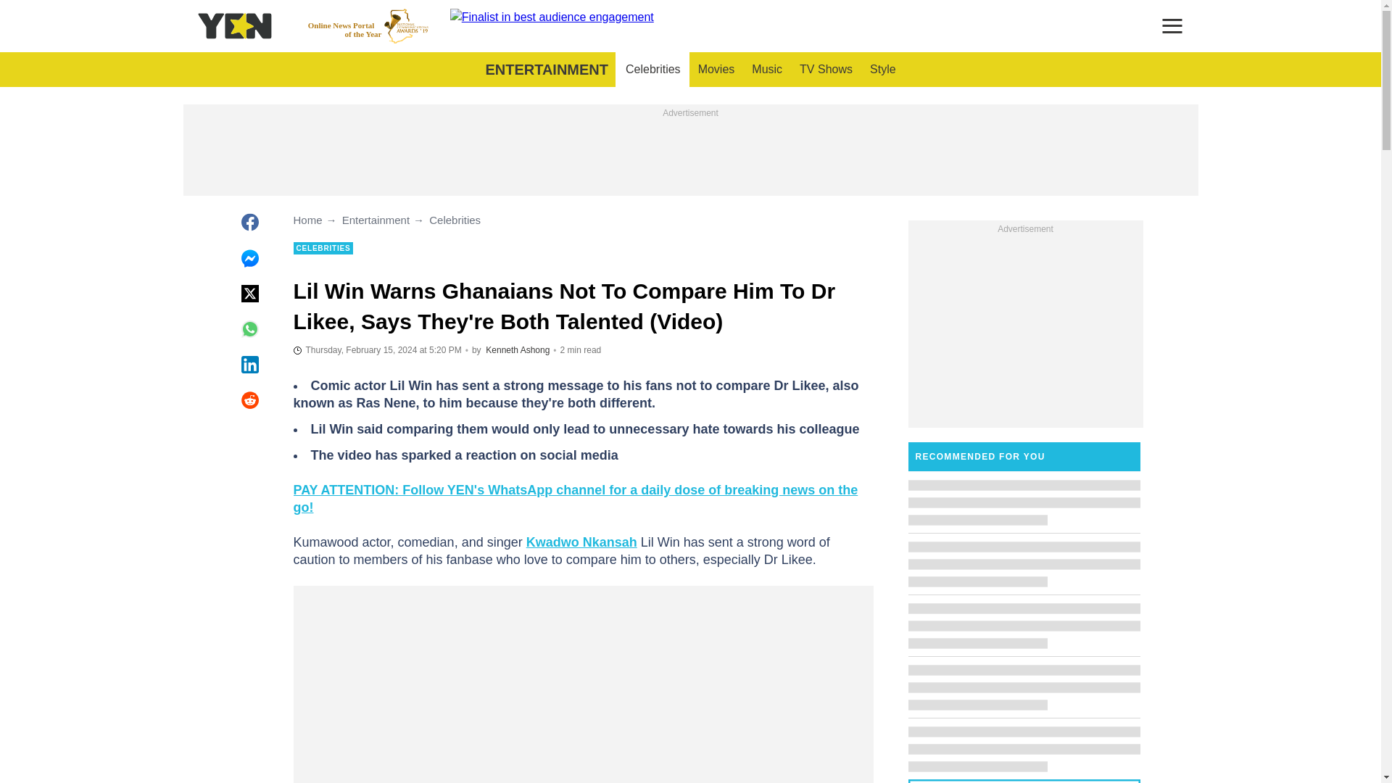 Image resolution: width=1392 pixels, height=783 pixels. What do you see at coordinates (826, 70) in the screenshot?
I see `TV Shows` at bounding box center [826, 70].